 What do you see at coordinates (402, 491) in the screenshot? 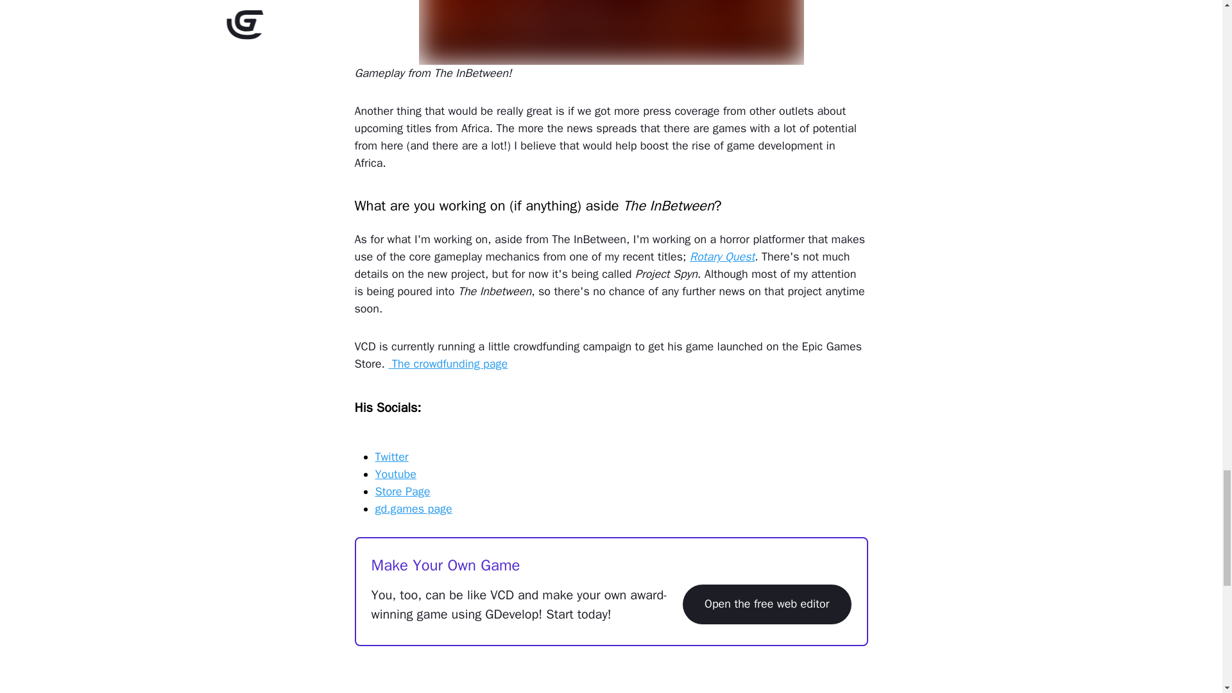
I see `Store Page` at bounding box center [402, 491].